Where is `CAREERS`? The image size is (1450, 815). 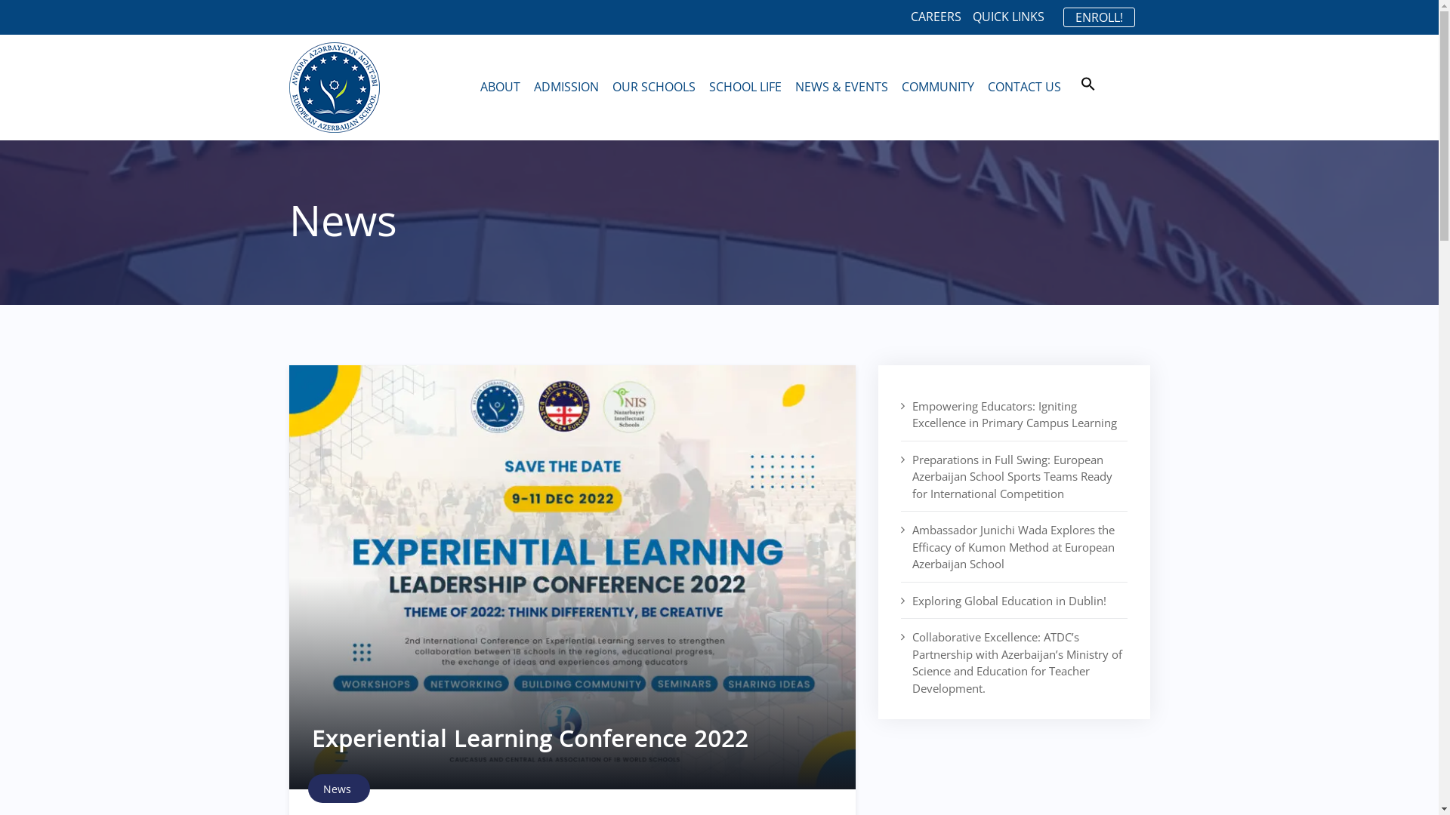 CAREERS is located at coordinates (936, 17).